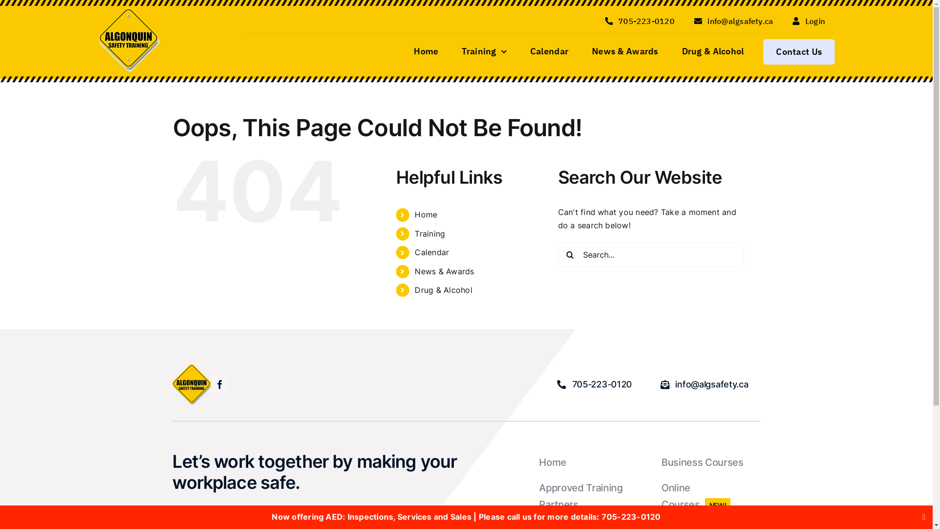 This screenshot has height=529, width=940. What do you see at coordinates (734, 21) in the screenshot?
I see `info@algsafety.ca` at bounding box center [734, 21].